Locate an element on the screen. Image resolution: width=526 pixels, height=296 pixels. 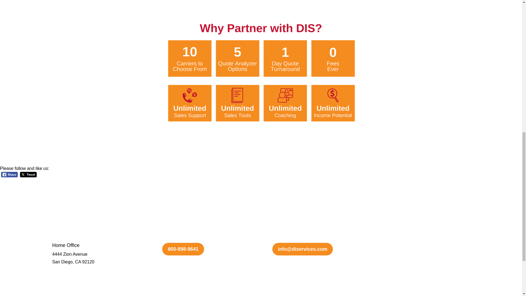
Facebook Share is located at coordinates (9, 175).